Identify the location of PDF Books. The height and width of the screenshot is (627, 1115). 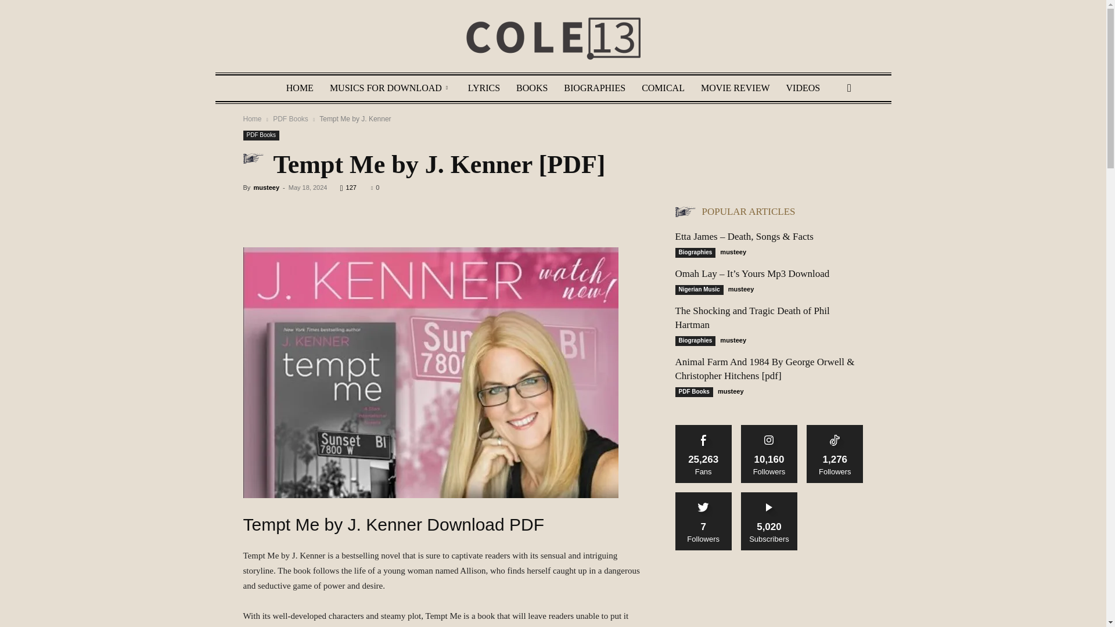
(261, 135).